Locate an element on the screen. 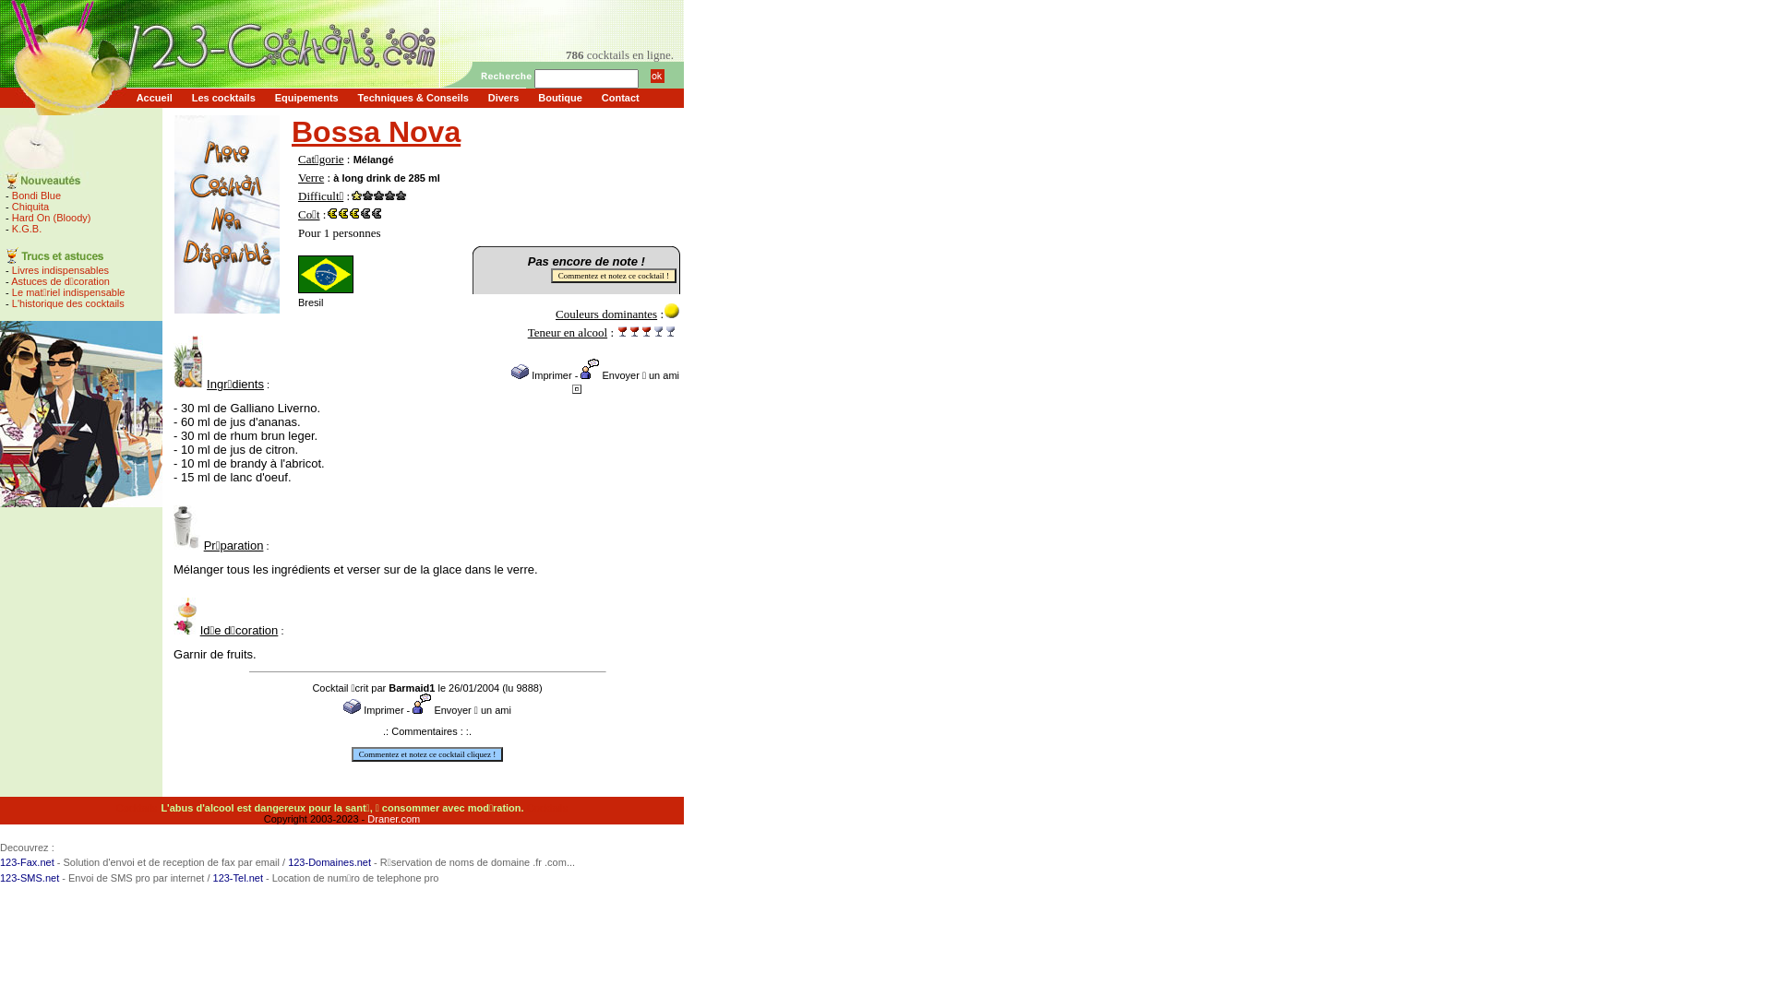 The image size is (1772, 996). 123-Tel.net is located at coordinates (238, 878).